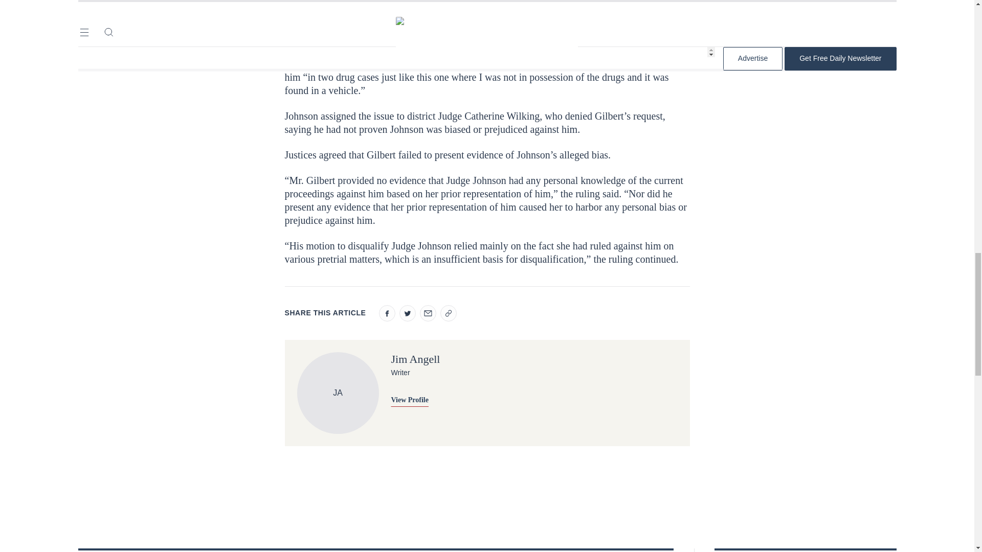  Describe the element at coordinates (448, 313) in the screenshot. I see `Copy to clipboard` at that location.